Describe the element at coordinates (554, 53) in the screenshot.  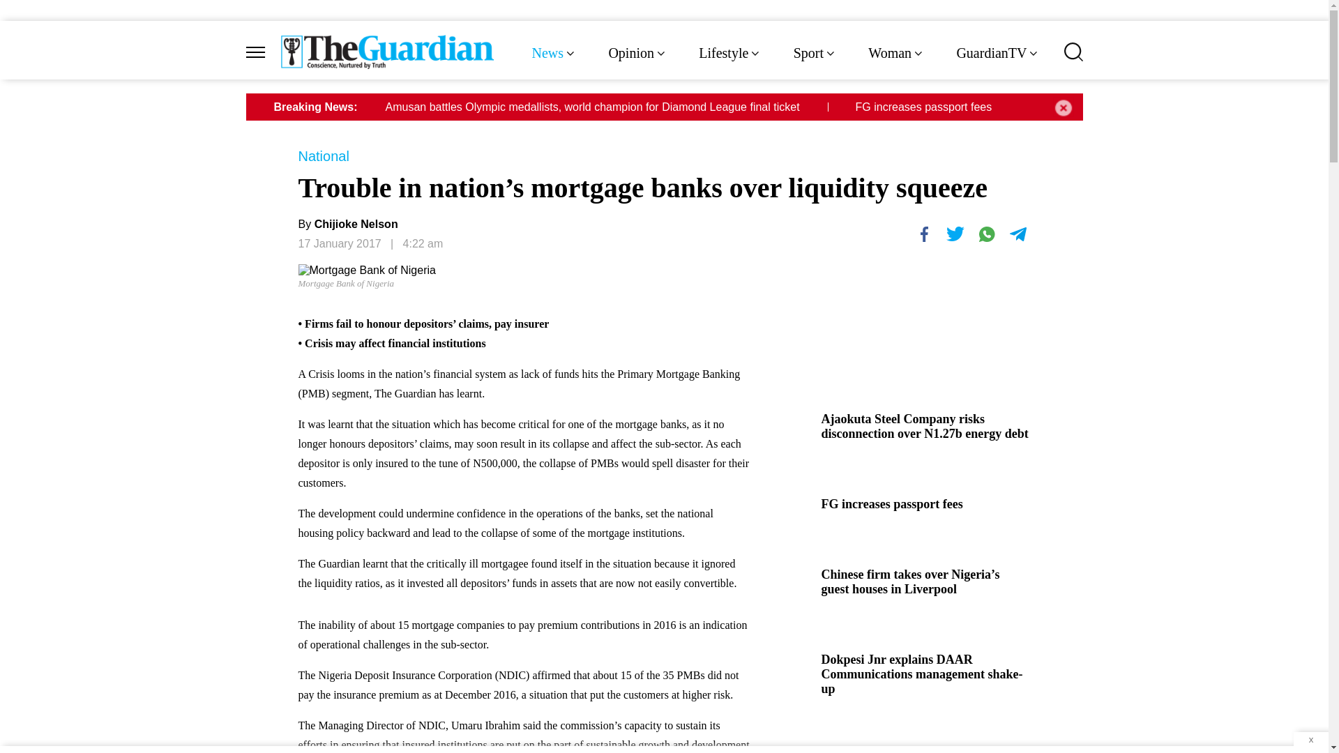
I see `News` at that location.